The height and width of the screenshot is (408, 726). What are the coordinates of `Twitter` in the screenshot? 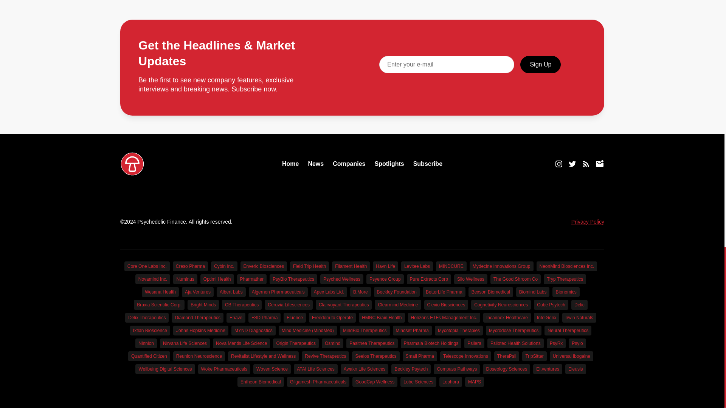 It's located at (572, 164).